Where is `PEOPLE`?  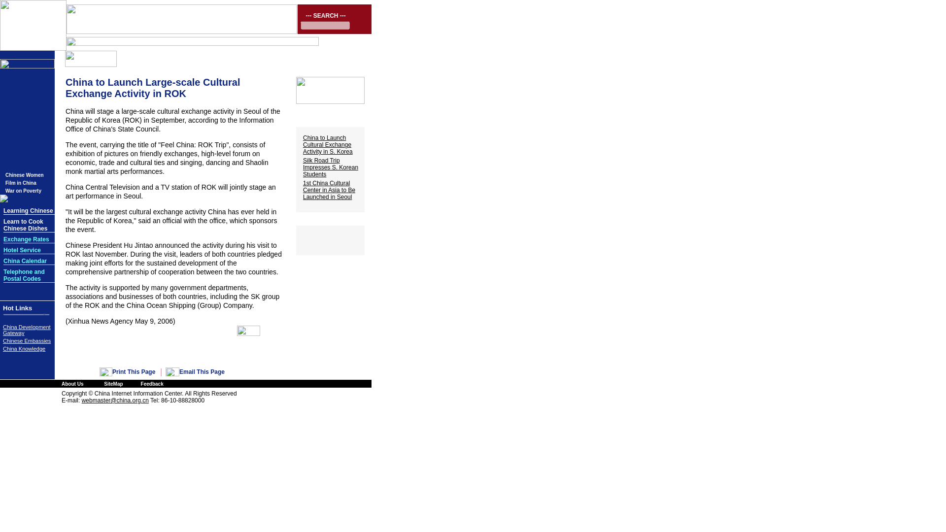
PEOPLE is located at coordinates (15, 152).